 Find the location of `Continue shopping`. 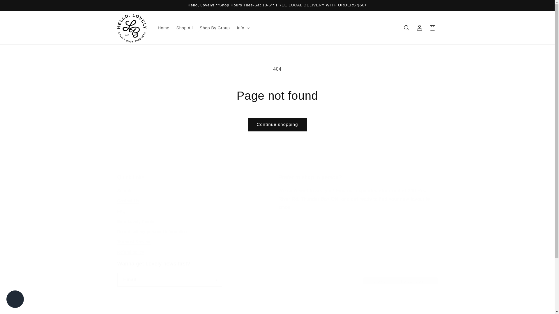

Continue shopping is located at coordinates (277, 274).